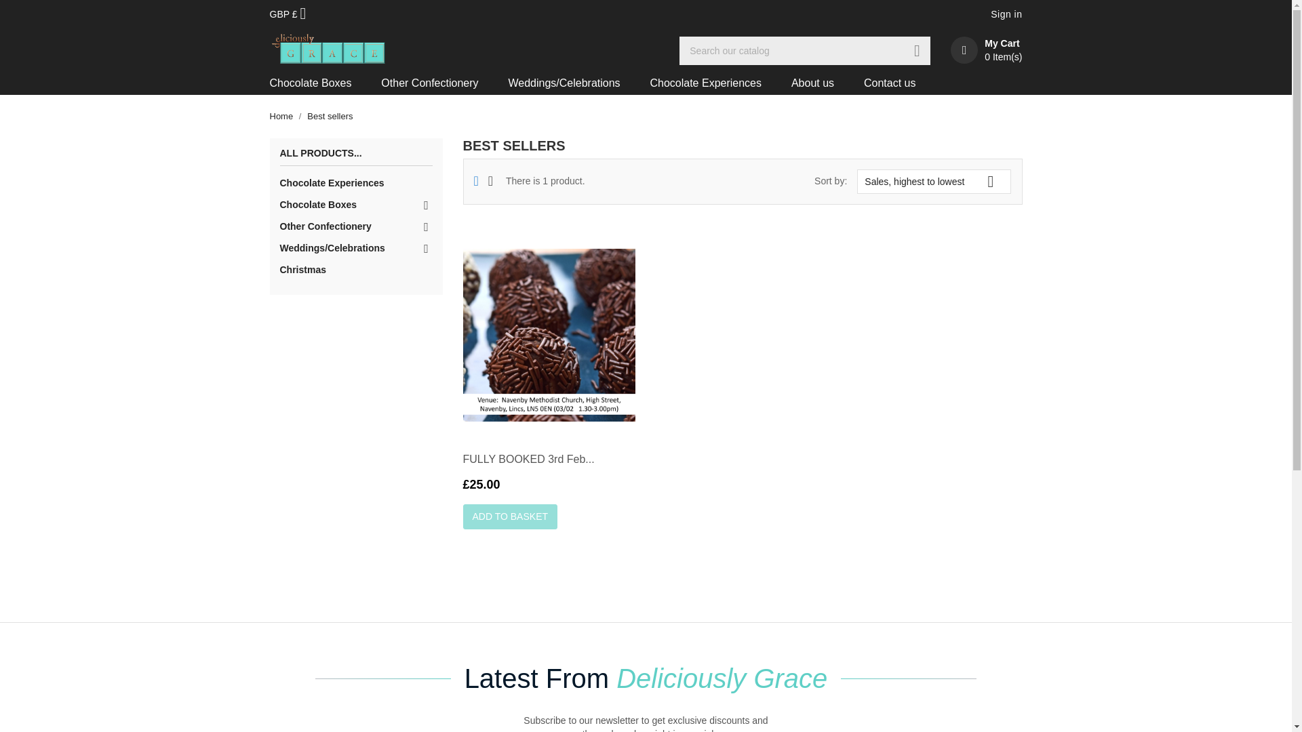 The height and width of the screenshot is (732, 1302). I want to click on Chocolate Experiences, so click(705, 83).